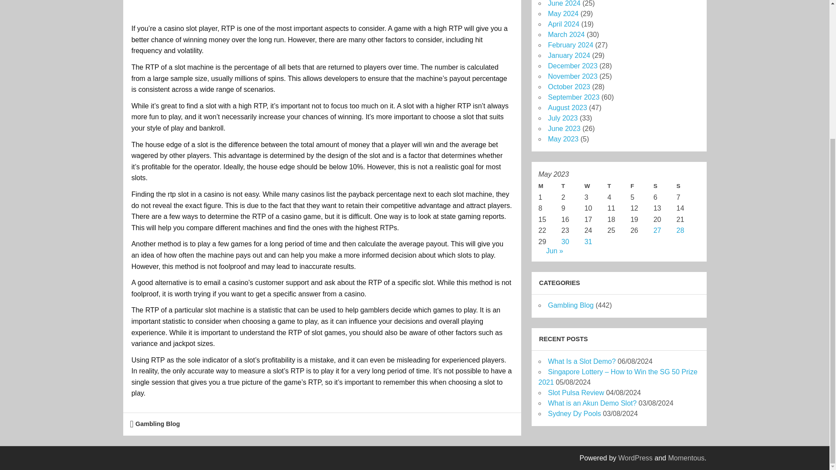 The height and width of the screenshot is (470, 836). I want to click on May 2024, so click(563, 13).